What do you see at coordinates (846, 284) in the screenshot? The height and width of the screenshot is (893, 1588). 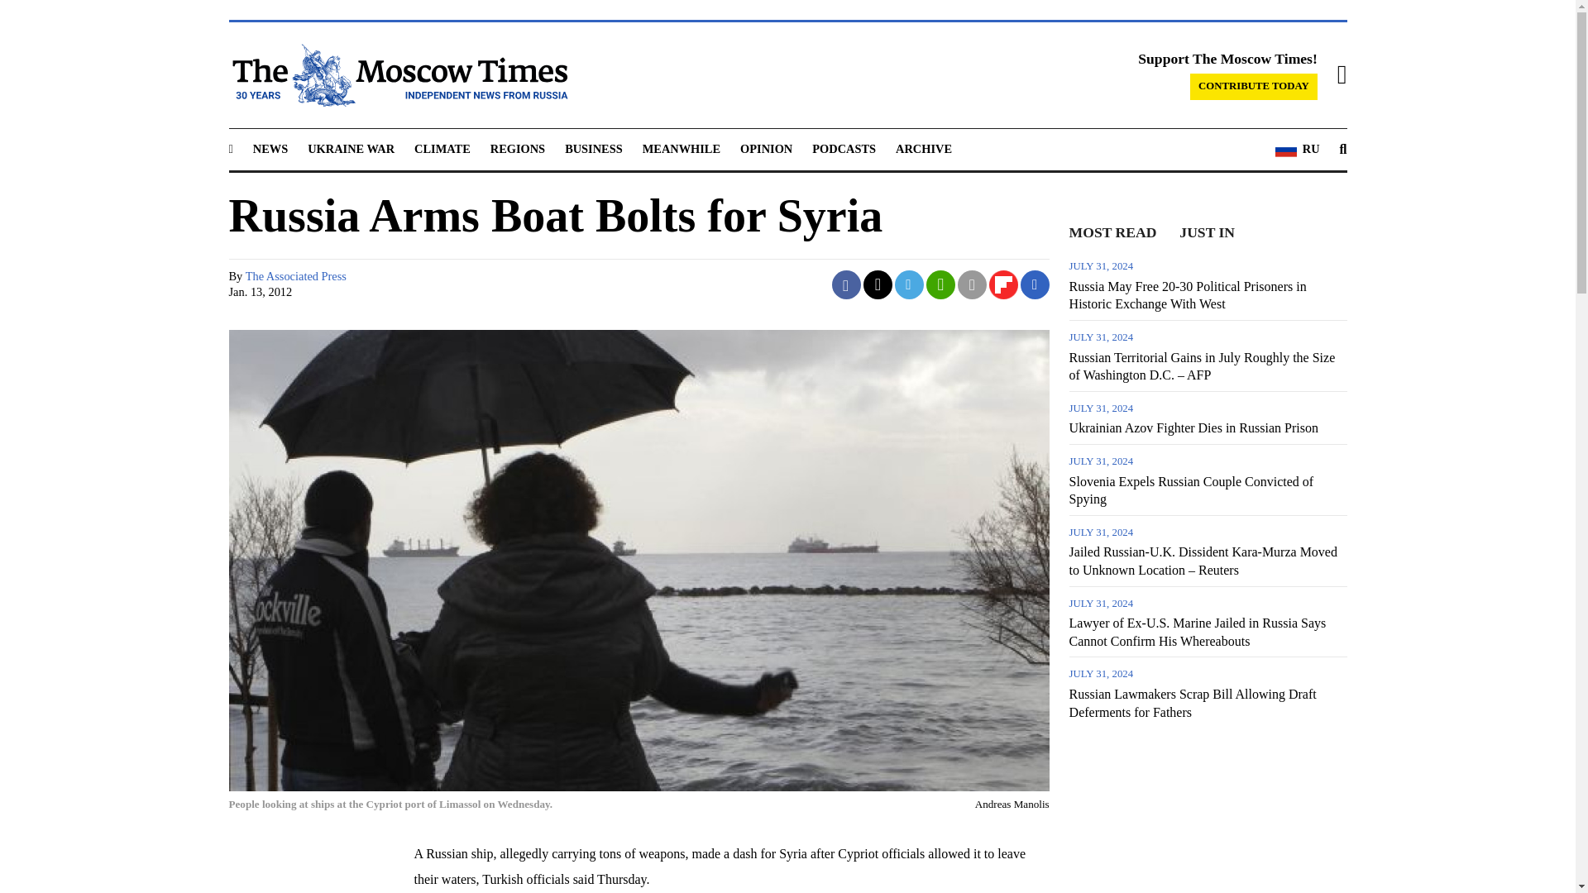 I see `Share on Facebook` at bounding box center [846, 284].